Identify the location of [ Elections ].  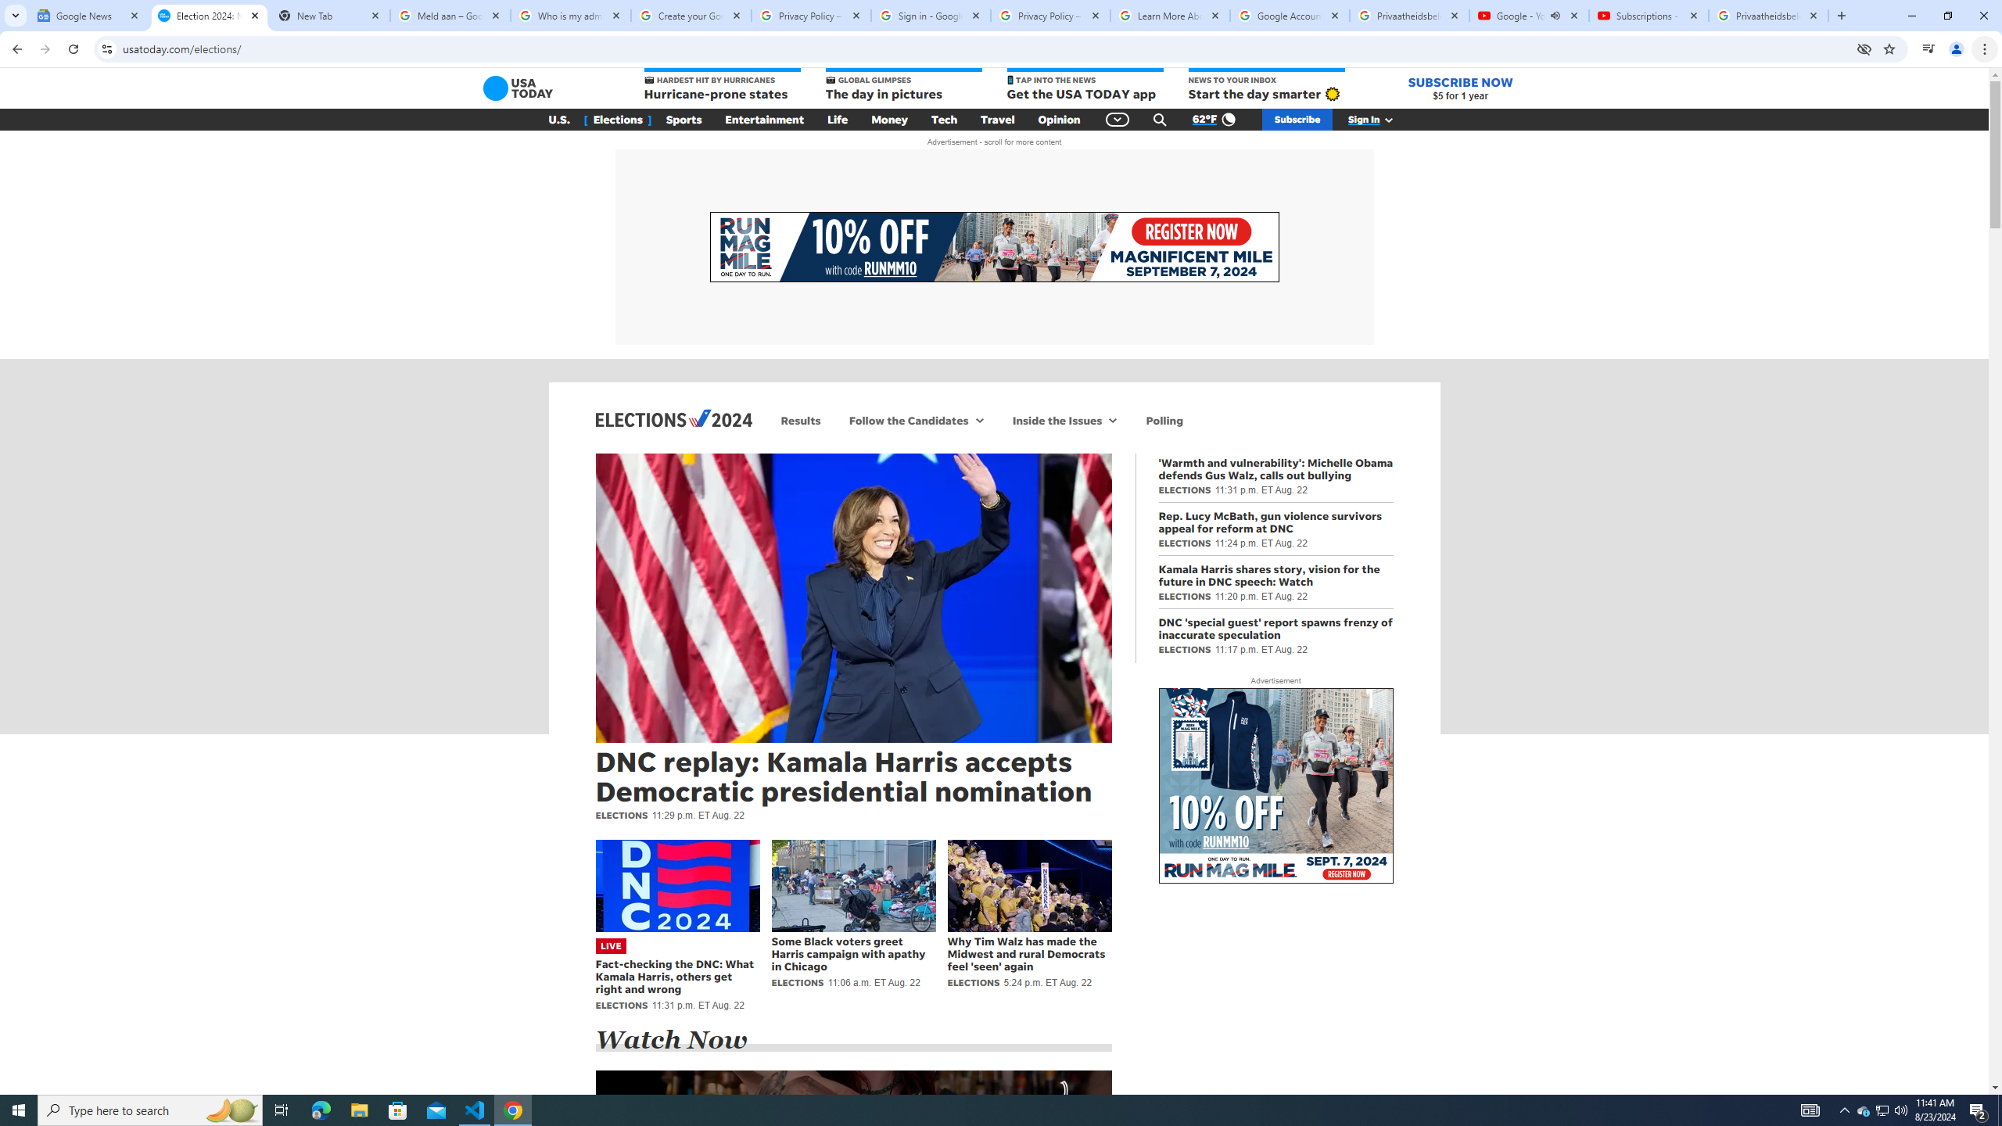
(618, 120).